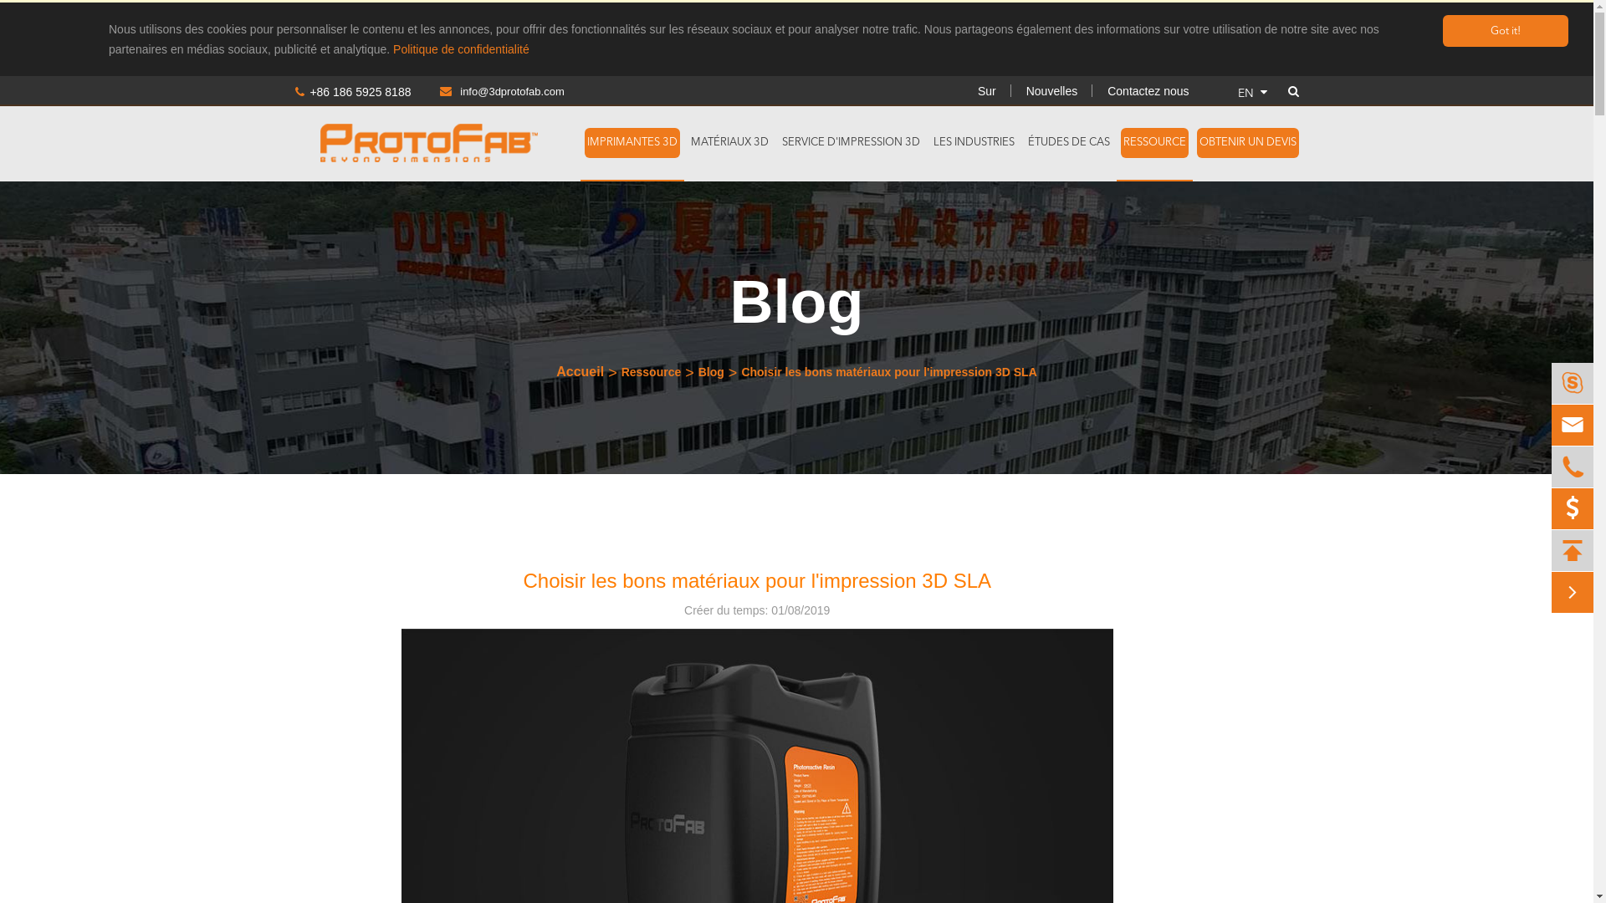 This screenshot has width=1606, height=903. Describe the element at coordinates (852, 143) in the screenshot. I see `SERVICE D'IMPRESSION 3D` at that location.